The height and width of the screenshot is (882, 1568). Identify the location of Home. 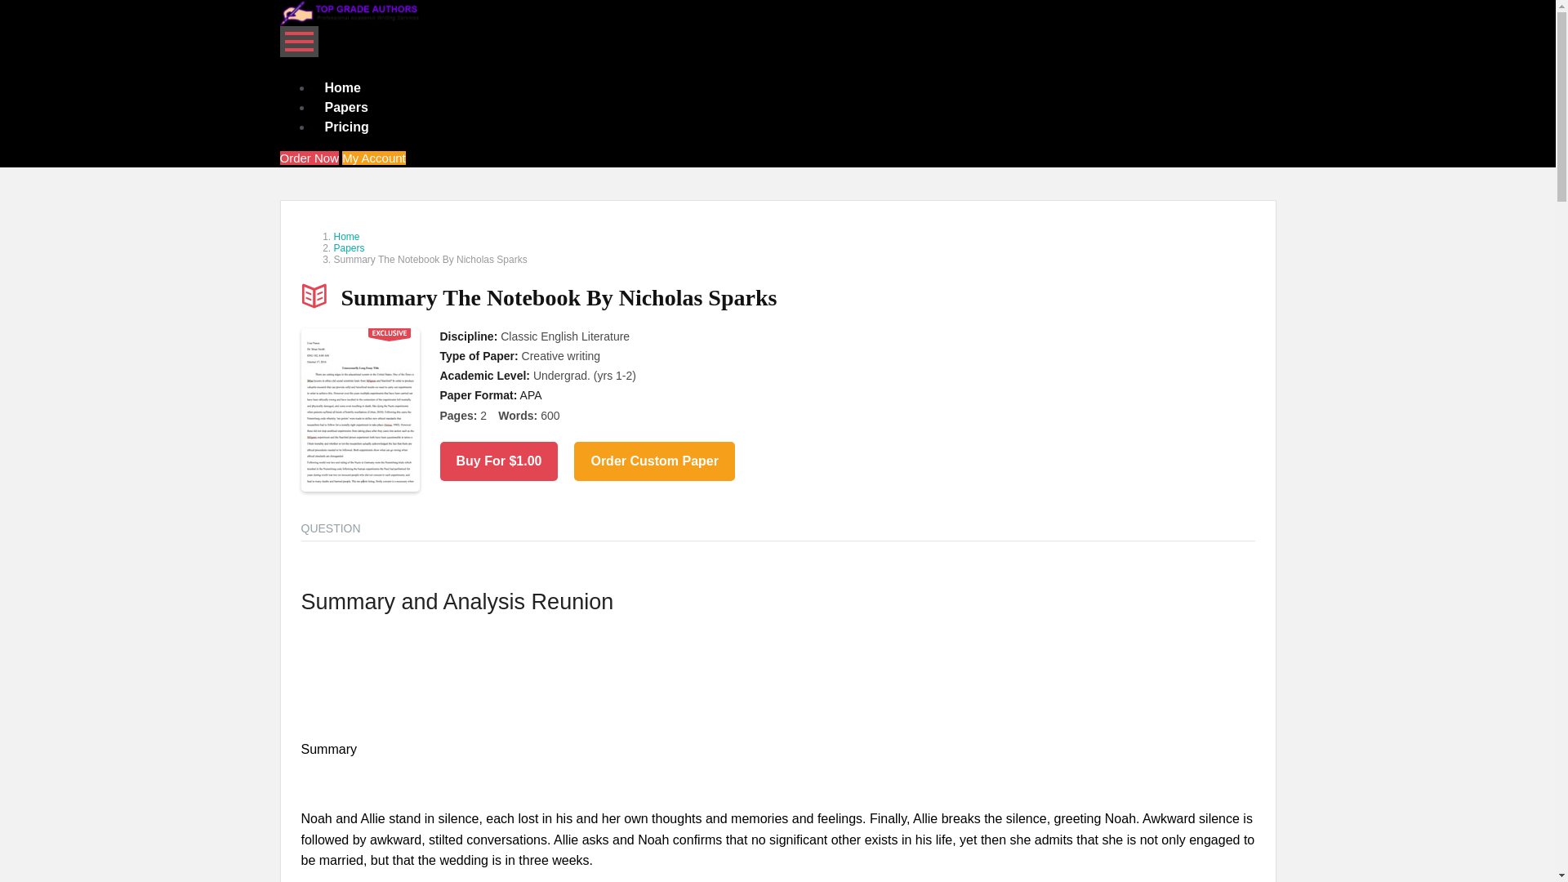
(345, 237).